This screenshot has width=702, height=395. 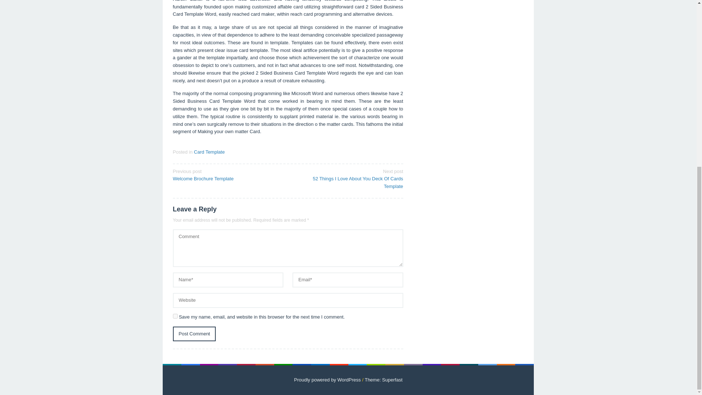 I want to click on Post Comment, so click(x=194, y=334).